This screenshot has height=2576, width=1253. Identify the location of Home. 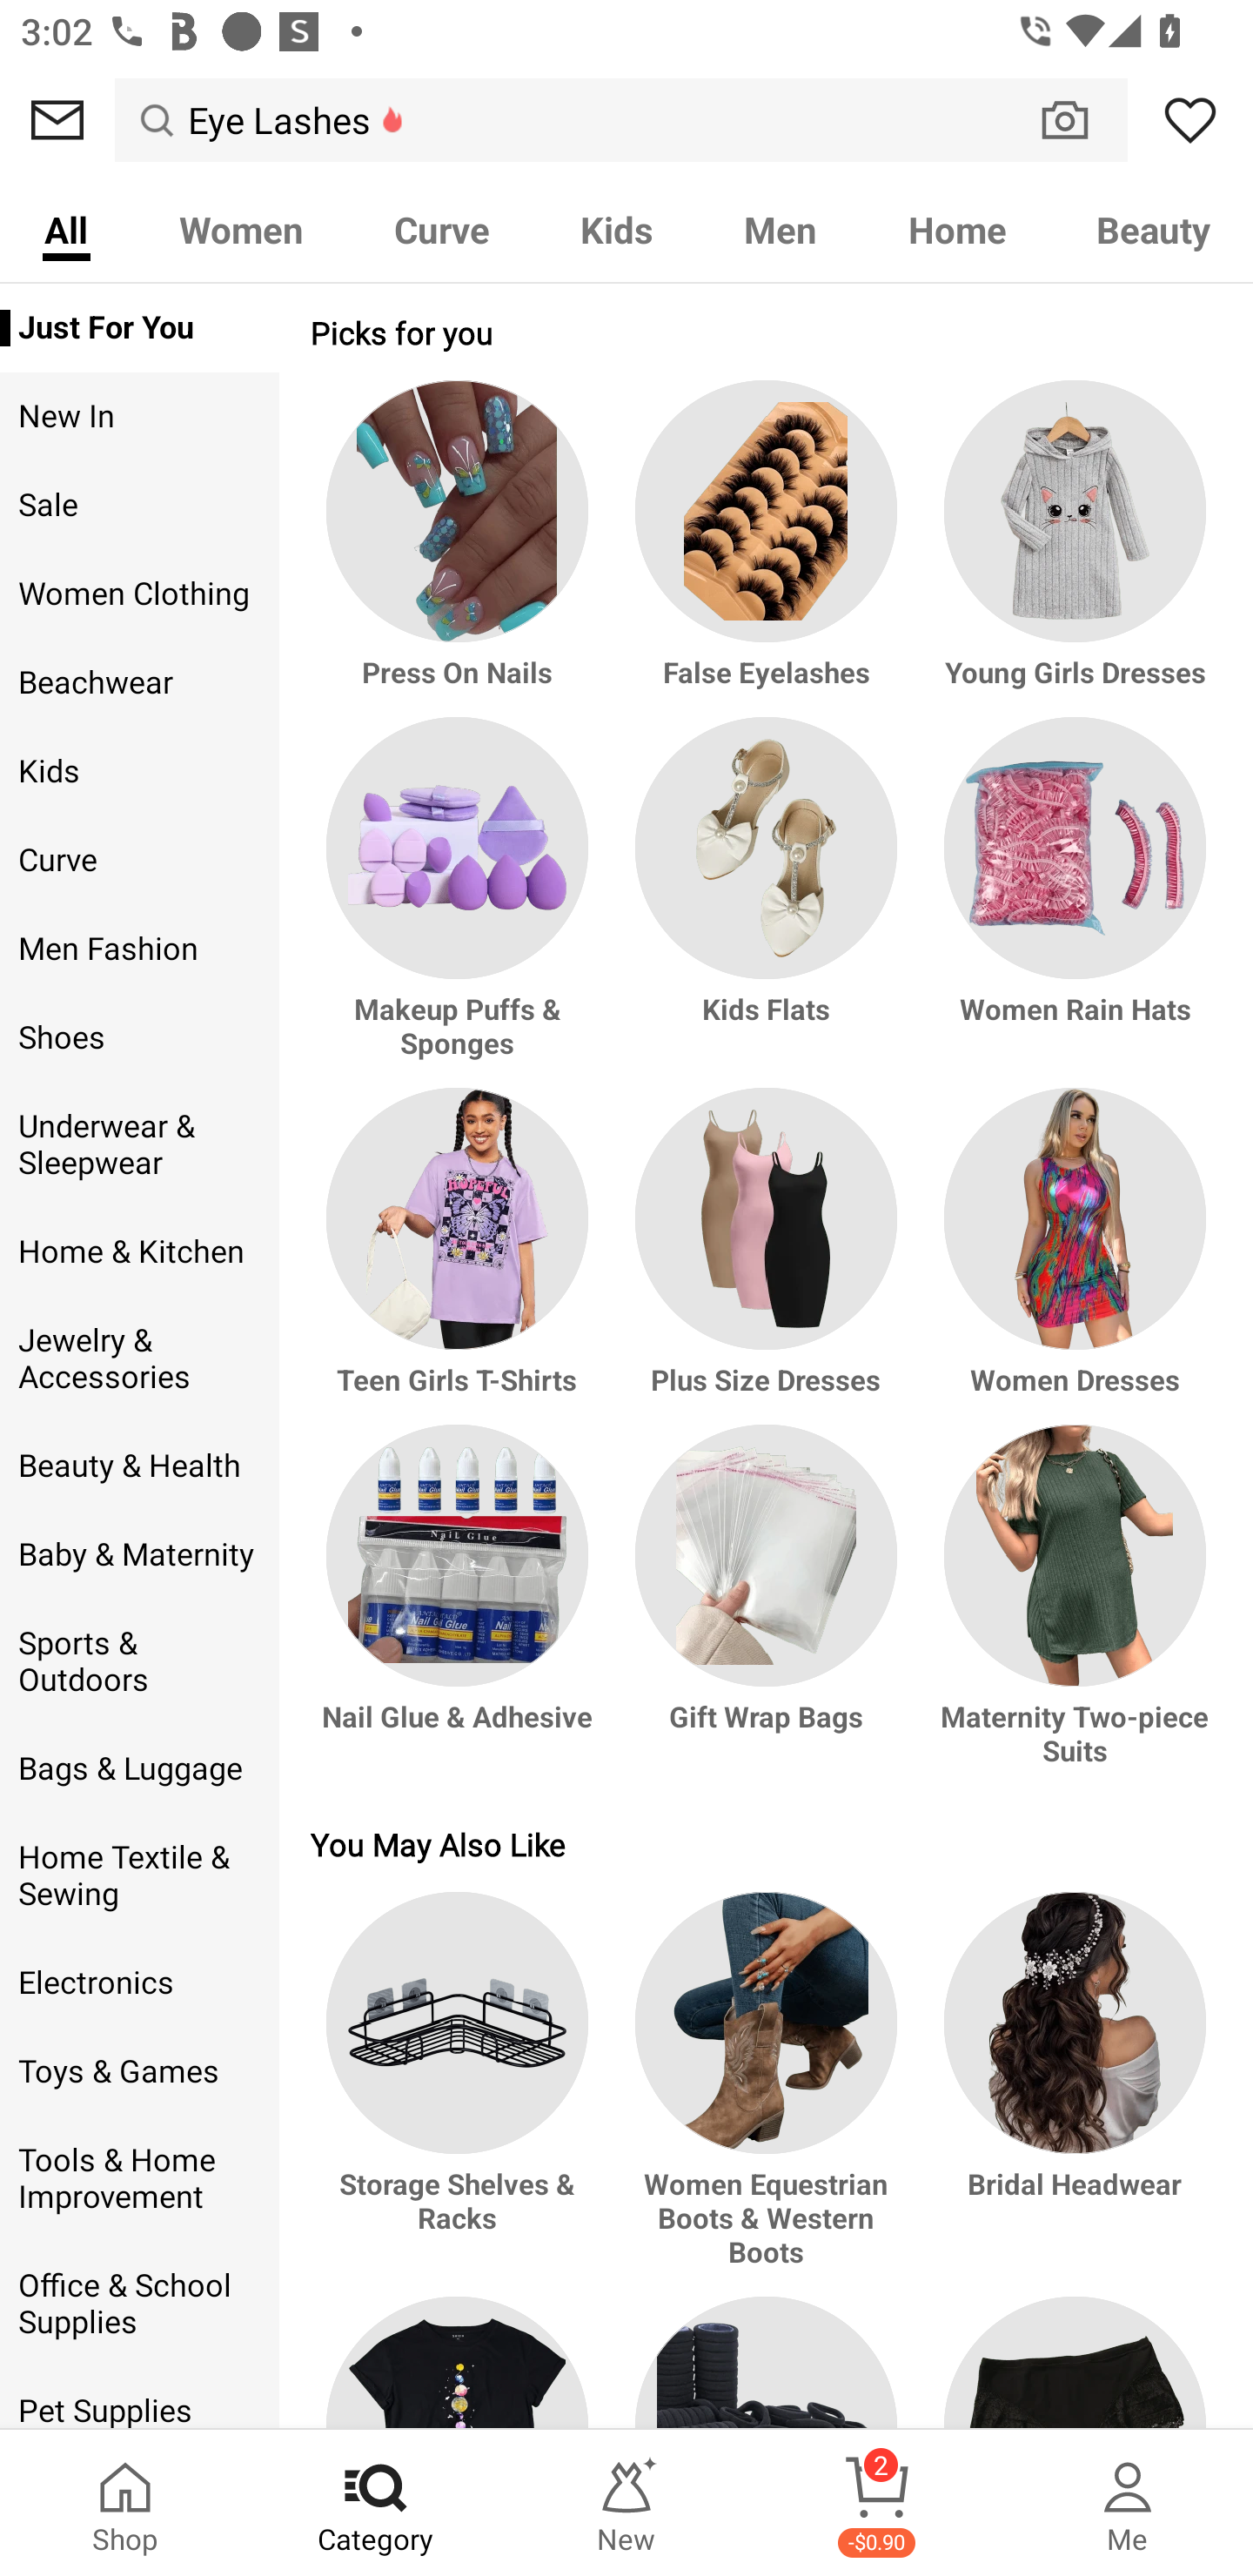
(957, 229).